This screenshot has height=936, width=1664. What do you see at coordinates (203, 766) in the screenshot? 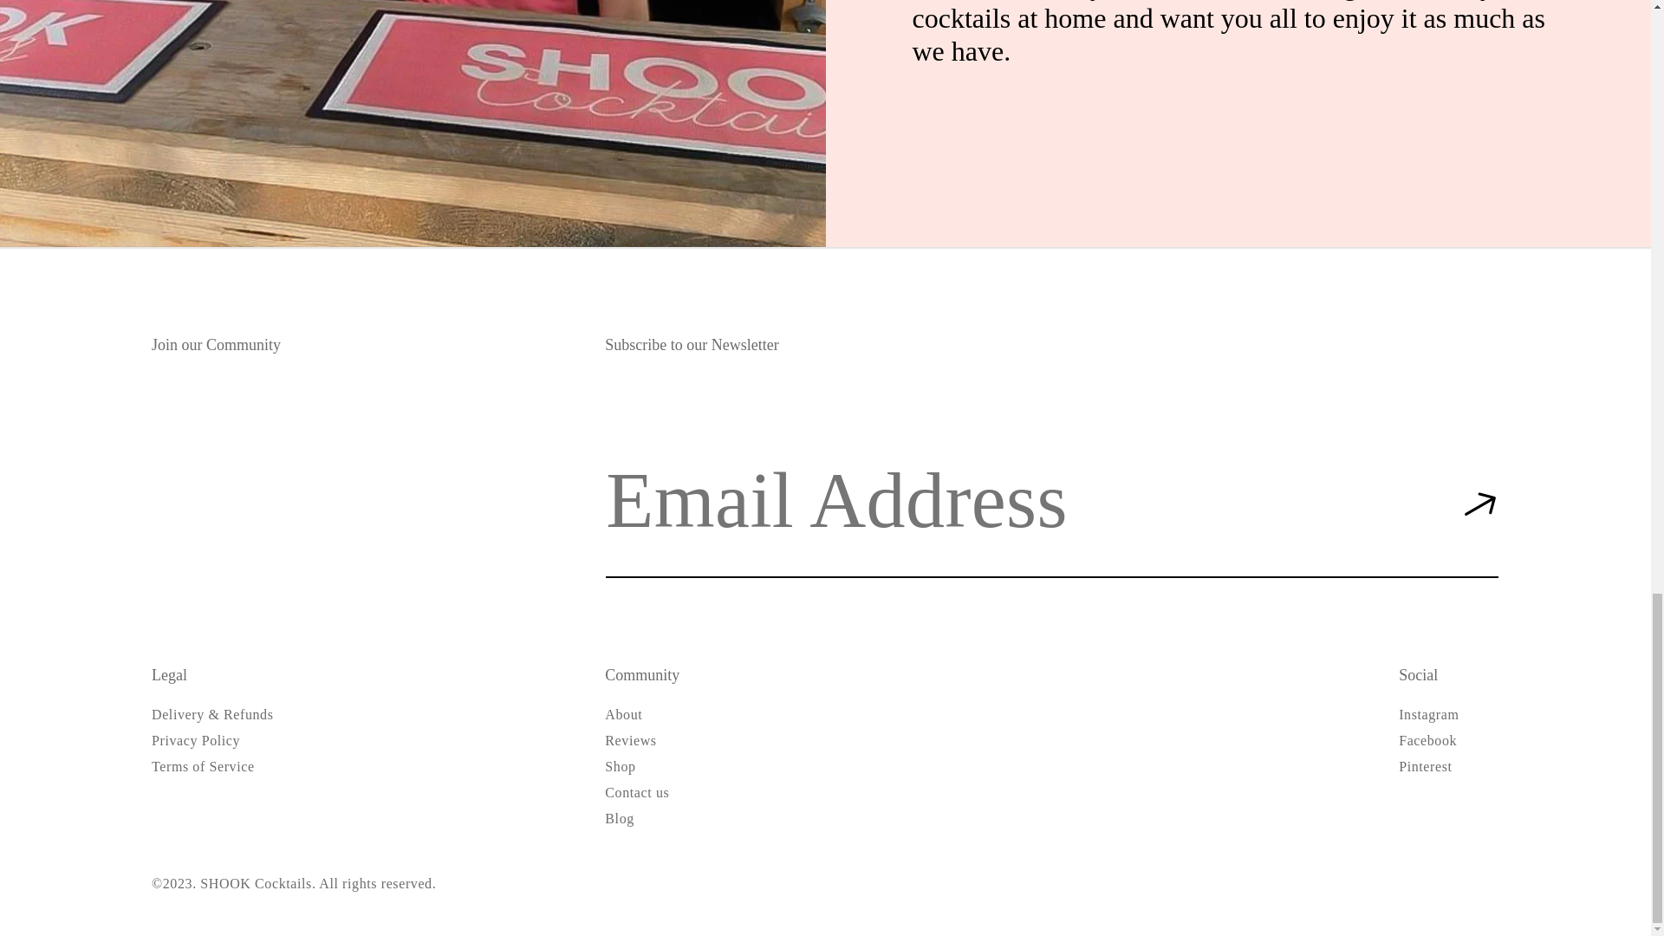
I see `Terms of Service` at bounding box center [203, 766].